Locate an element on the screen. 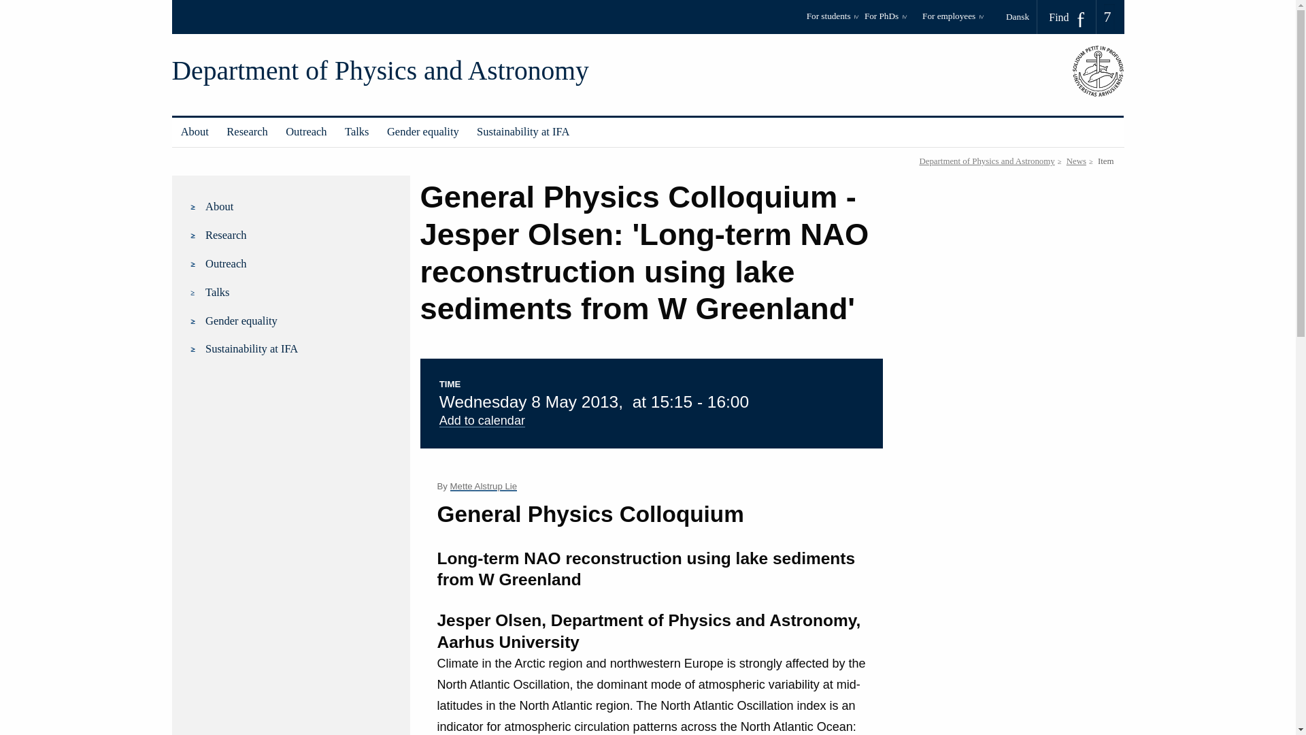 This screenshot has height=735, width=1306. Outreach is located at coordinates (306, 132).